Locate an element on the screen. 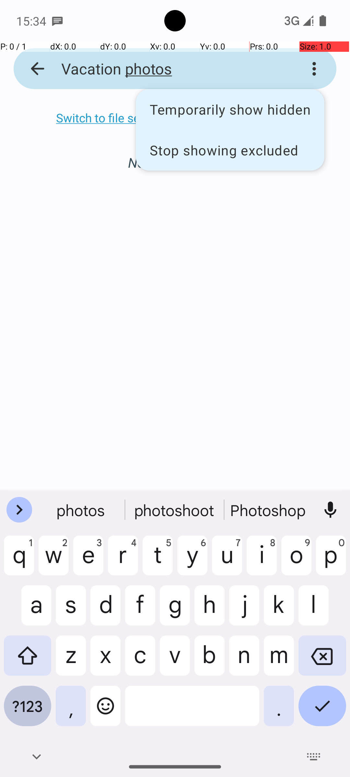 Image resolution: width=350 pixels, height=777 pixels. Stop showing excluded is located at coordinates (230, 150).